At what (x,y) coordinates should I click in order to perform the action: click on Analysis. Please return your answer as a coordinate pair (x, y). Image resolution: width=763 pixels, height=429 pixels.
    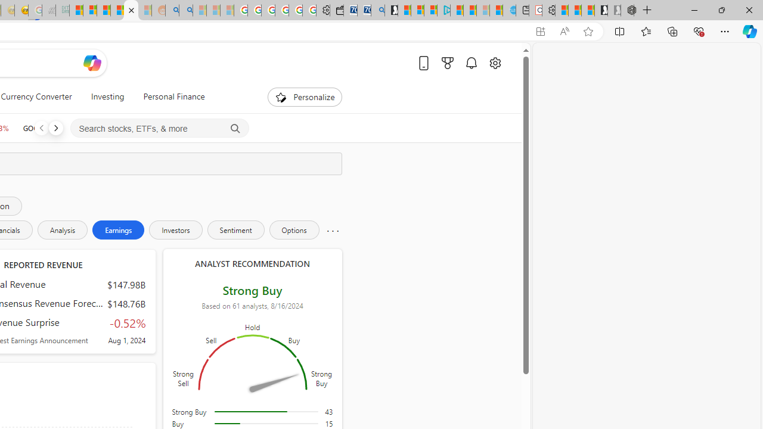
    Looking at the image, I should click on (62, 230).